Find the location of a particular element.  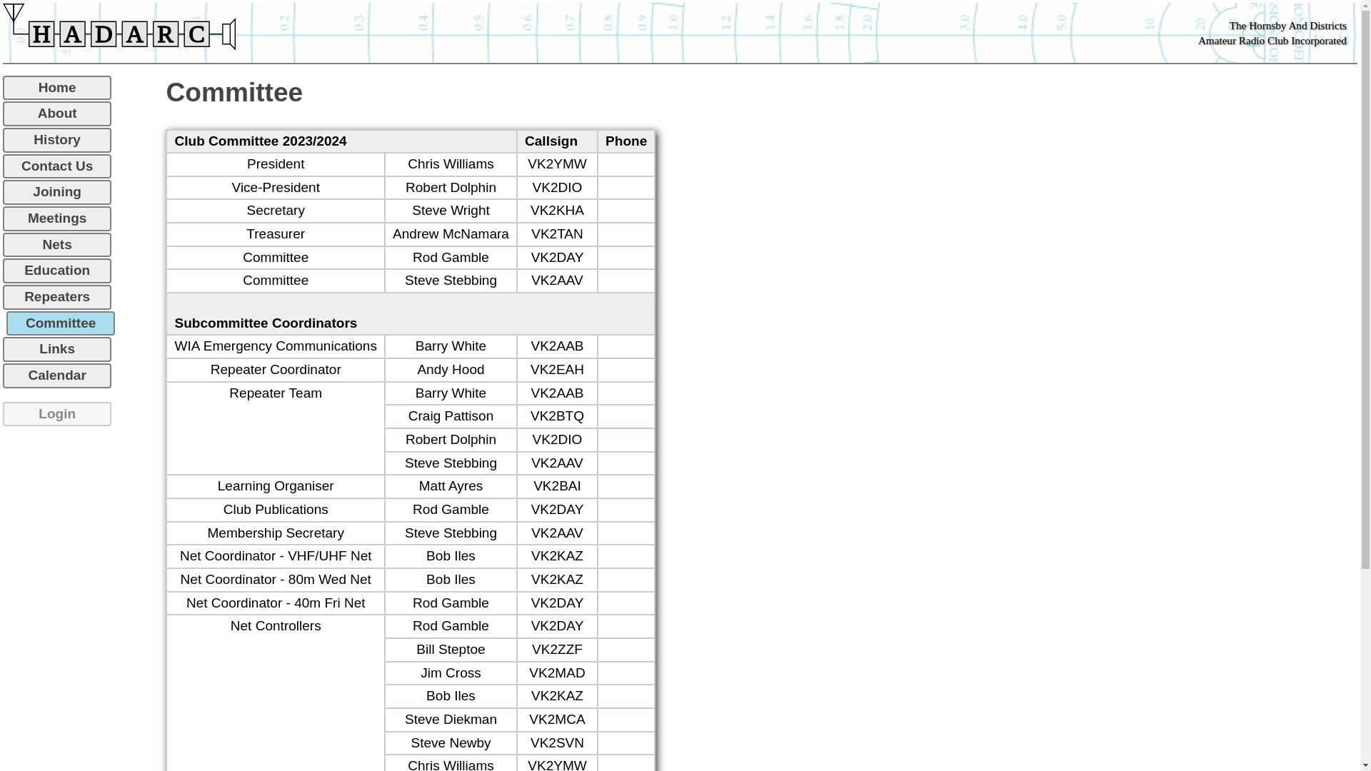

About is located at coordinates (57, 114).